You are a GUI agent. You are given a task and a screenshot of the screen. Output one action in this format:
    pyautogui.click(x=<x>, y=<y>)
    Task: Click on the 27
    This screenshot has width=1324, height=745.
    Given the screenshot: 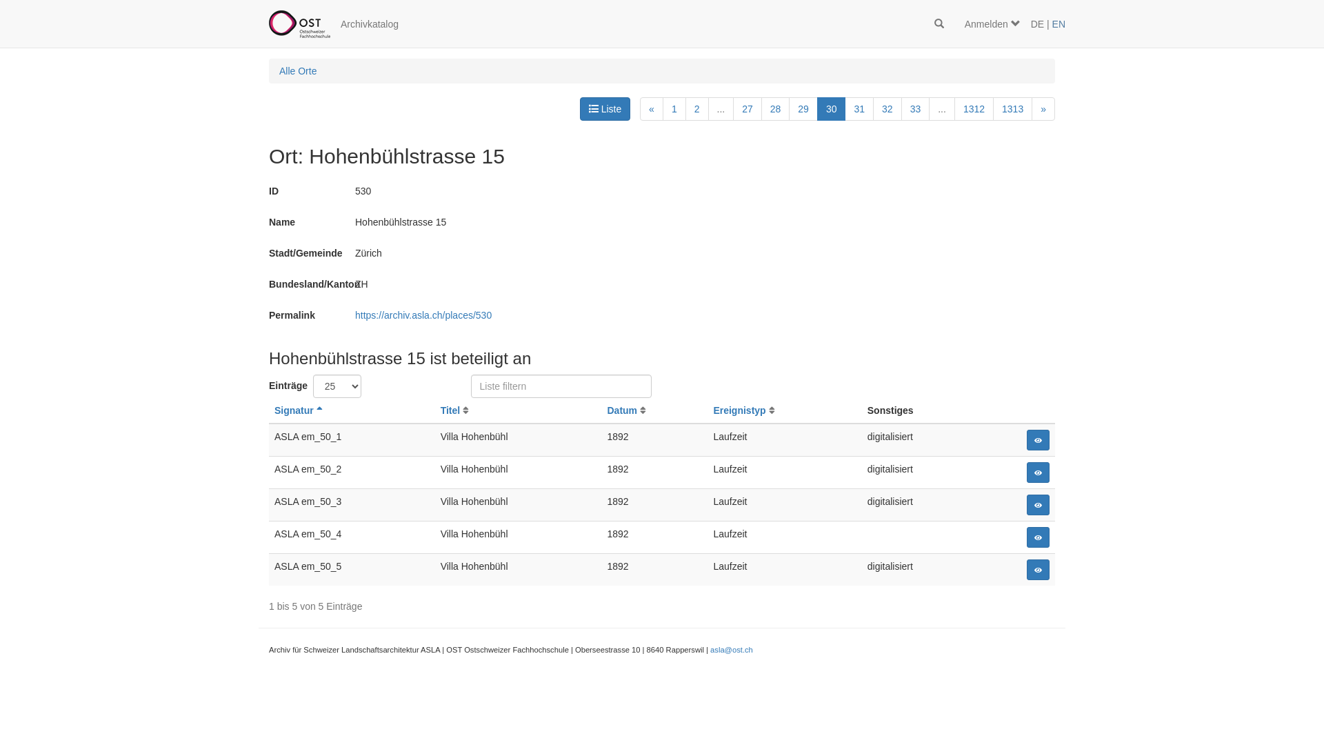 What is the action you would take?
    pyautogui.click(x=748, y=109)
    